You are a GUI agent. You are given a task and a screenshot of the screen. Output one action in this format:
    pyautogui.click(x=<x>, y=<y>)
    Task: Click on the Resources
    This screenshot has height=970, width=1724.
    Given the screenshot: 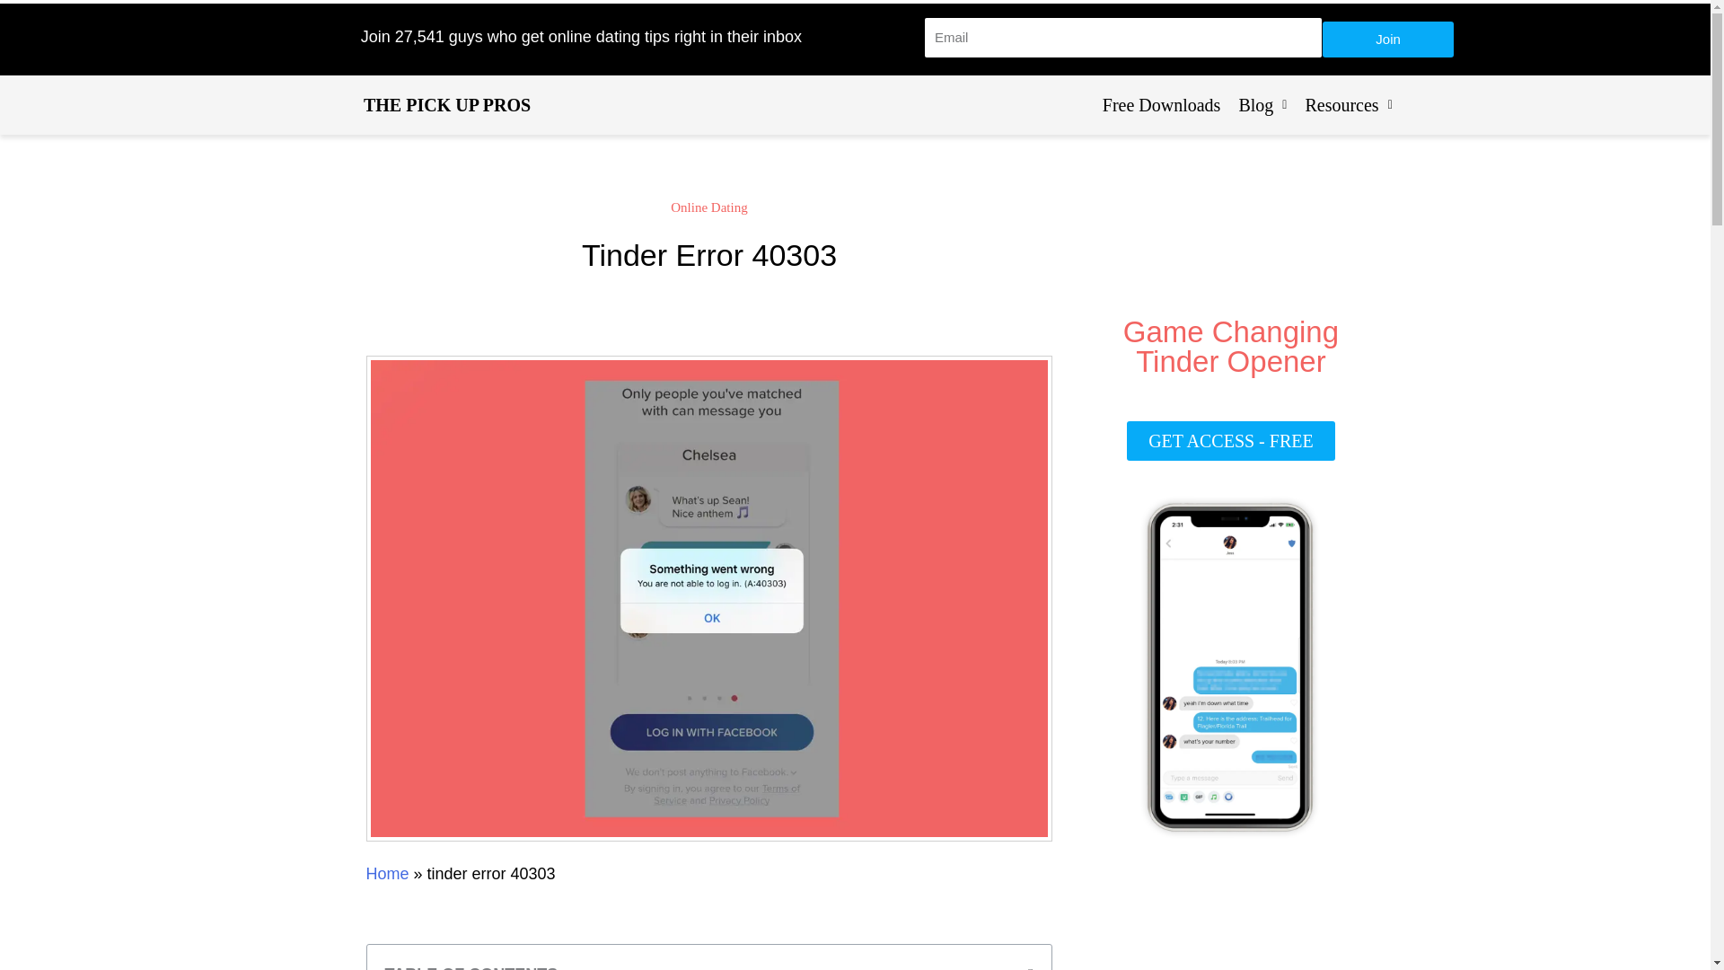 What is the action you would take?
    pyautogui.click(x=1348, y=104)
    